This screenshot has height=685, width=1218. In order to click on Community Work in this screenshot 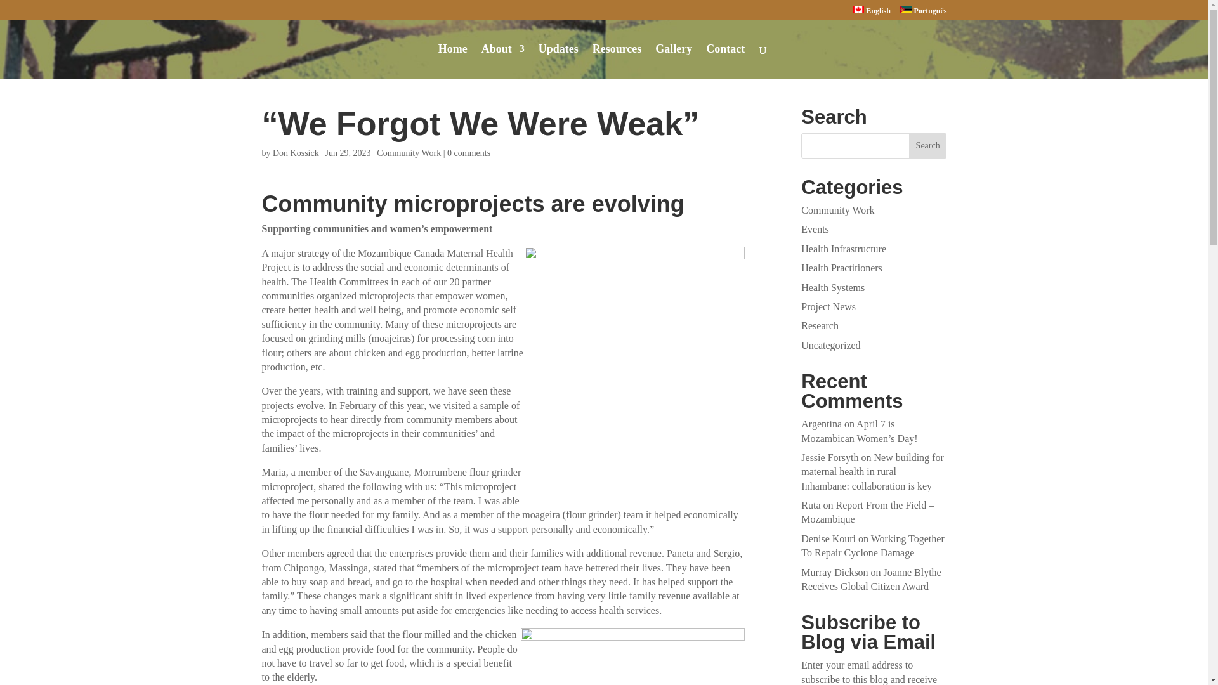, I will do `click(837, 210)`.